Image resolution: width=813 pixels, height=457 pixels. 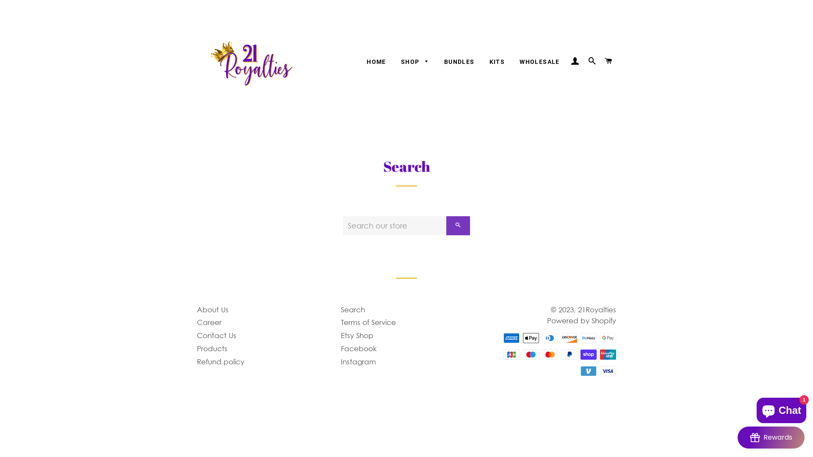 I want to click on Shopify online store chat, so click(x=782, y=409).